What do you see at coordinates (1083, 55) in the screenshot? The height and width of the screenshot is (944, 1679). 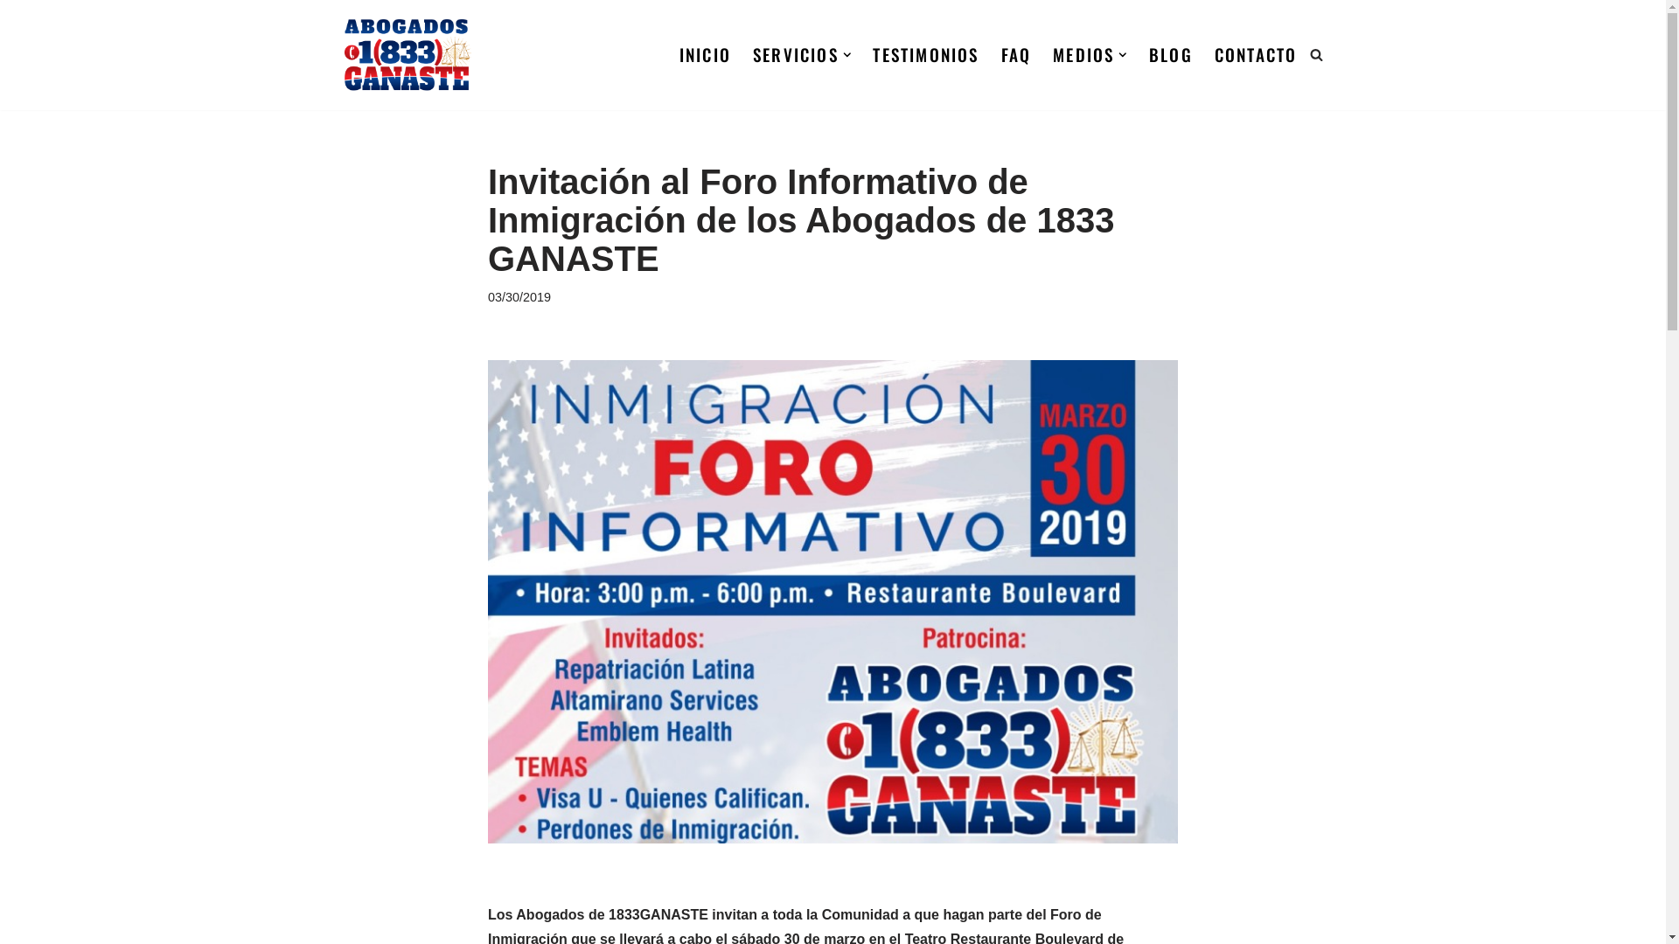 I see `MEDIOS` at bounding box center [1083, 55].